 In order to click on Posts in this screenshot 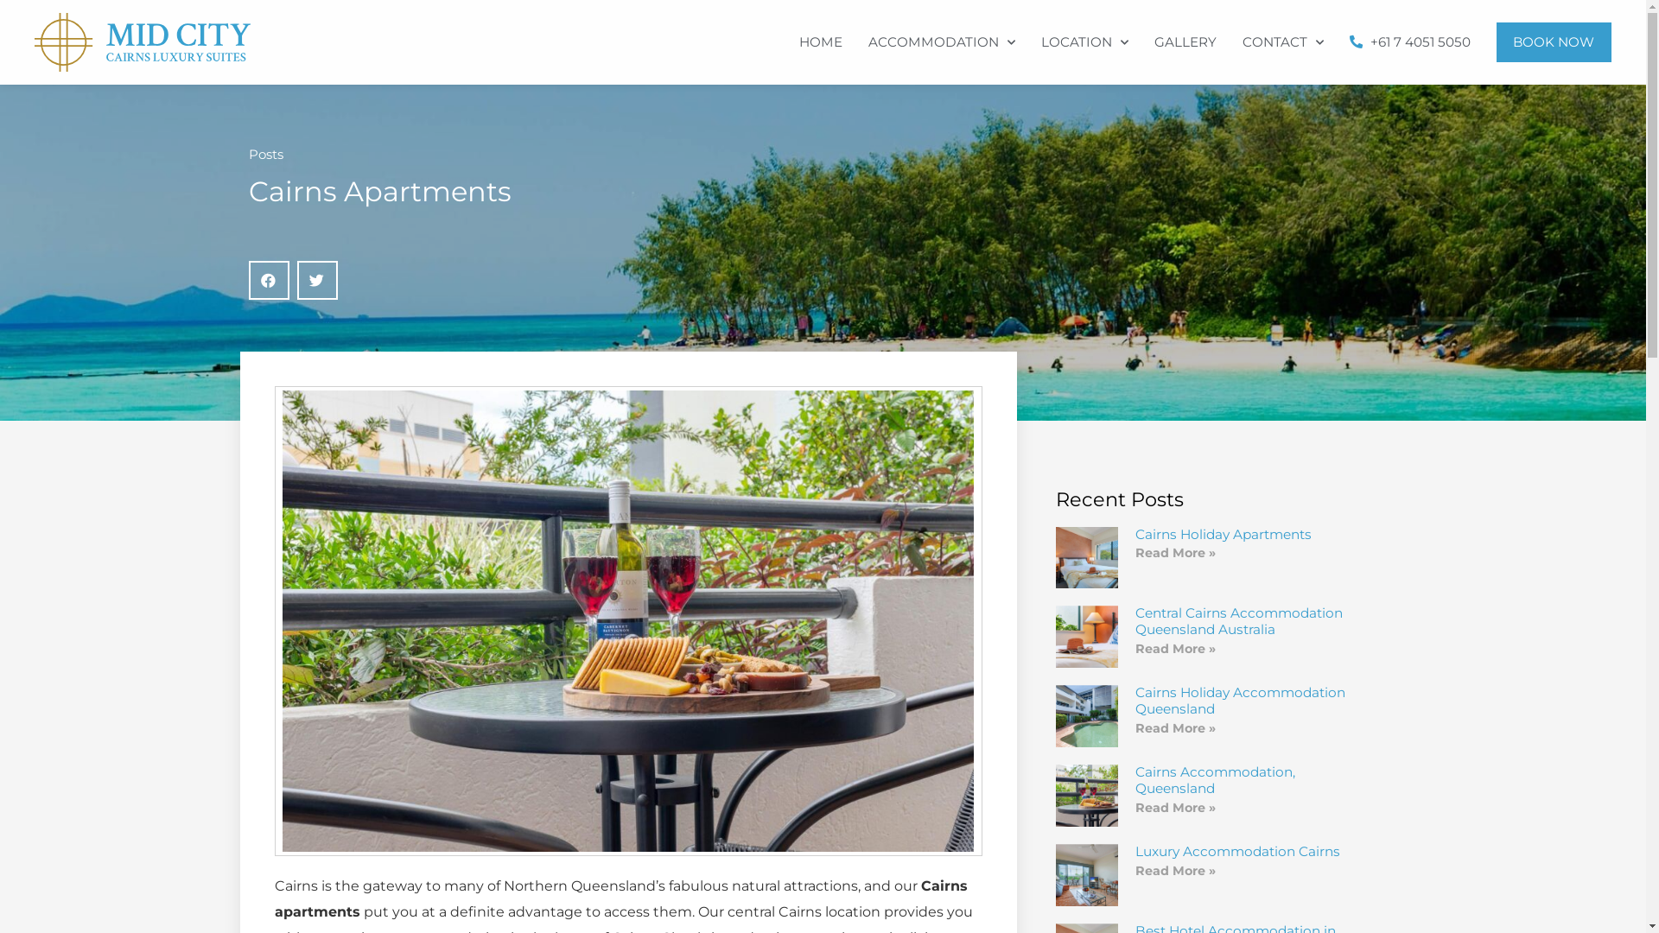, I will do `click(266, 154)`.